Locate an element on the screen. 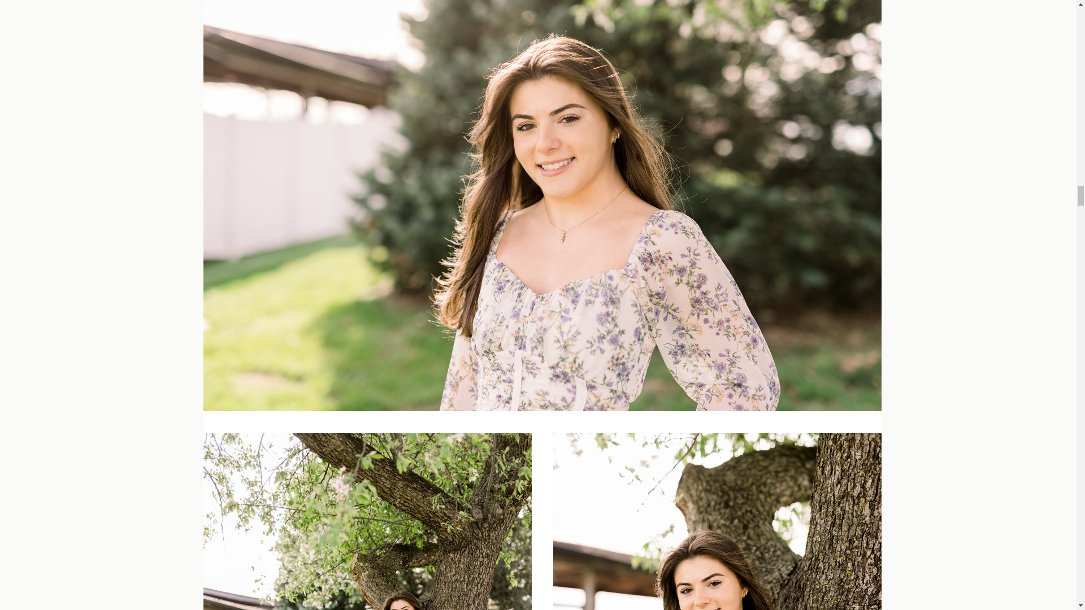 The image size is (1085, 610). Nashville Senior Photography is located at coordinates (367, 521).